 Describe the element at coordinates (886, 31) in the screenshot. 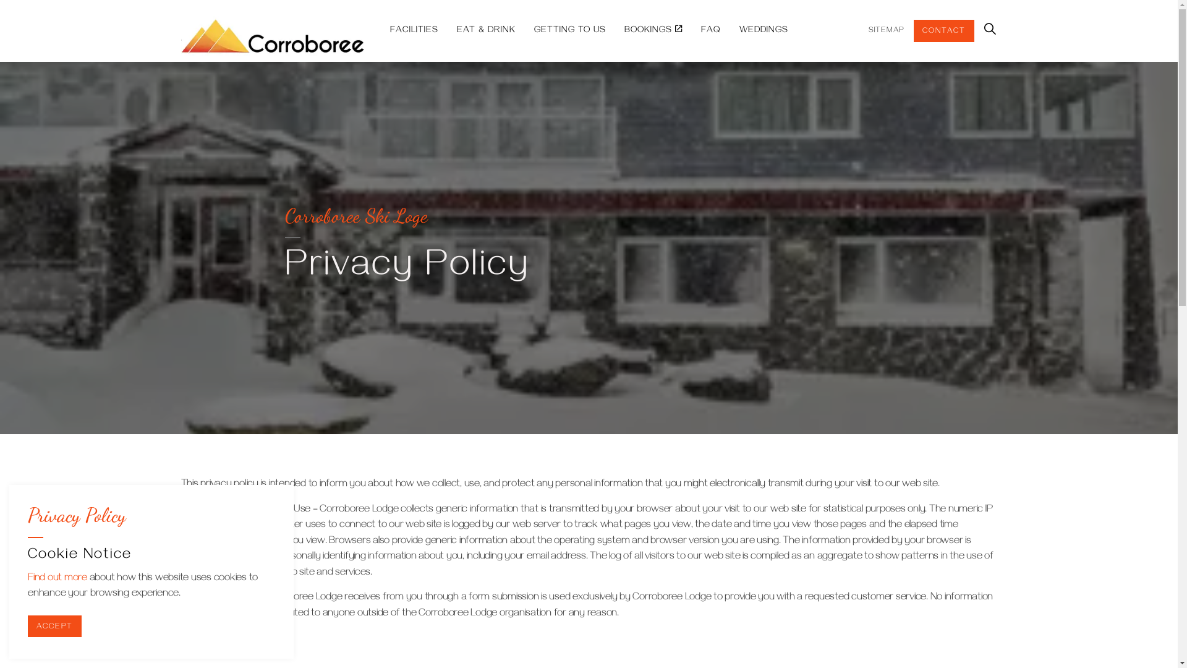

I see `SITEMAP` at that location.